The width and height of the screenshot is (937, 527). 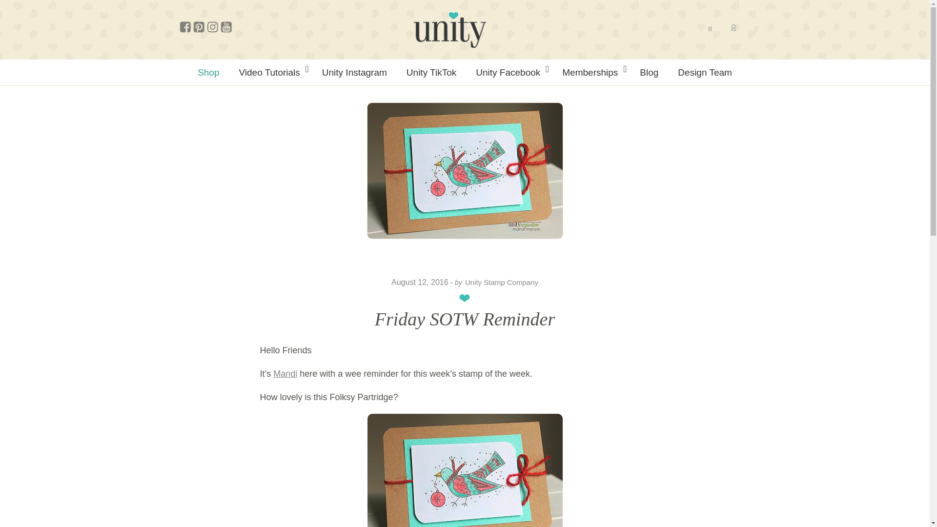 What do you see at coordinates (705, 72) in the screenshot?
I see `Design Team` at bounding box center [705, 72].